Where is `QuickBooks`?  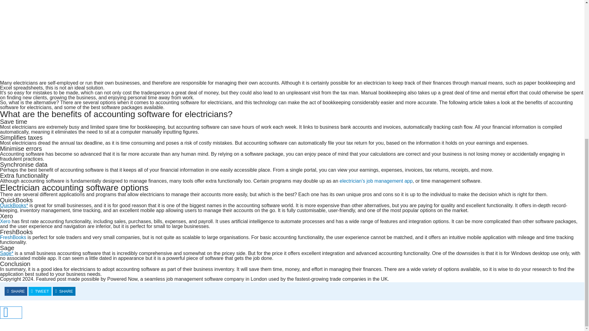 QuickBooks is located at coordinates (14, 205).